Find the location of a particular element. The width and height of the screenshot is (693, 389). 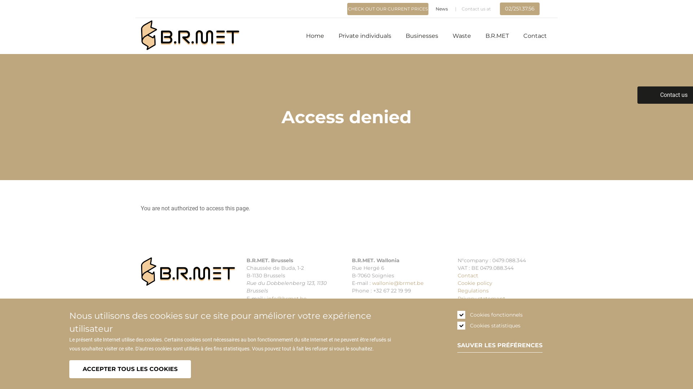

Contact is located at coordinates (535, 36).